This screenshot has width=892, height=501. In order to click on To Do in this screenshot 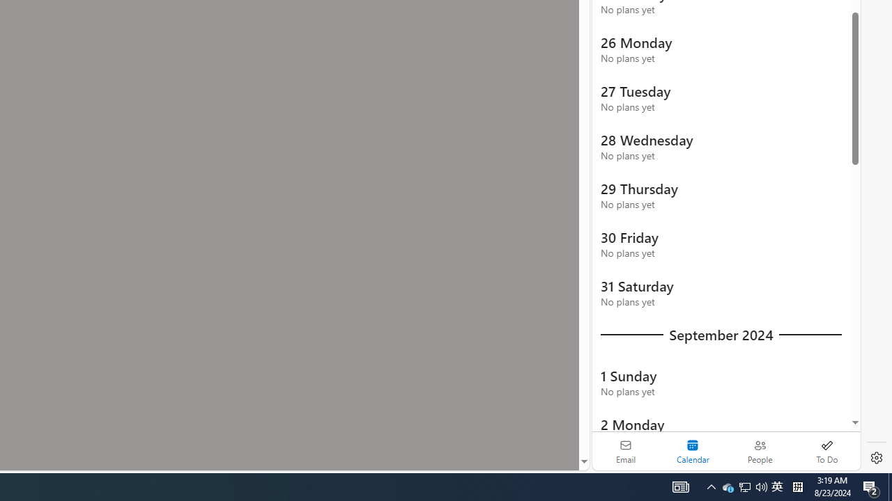, I will do `click(826, 451)`.